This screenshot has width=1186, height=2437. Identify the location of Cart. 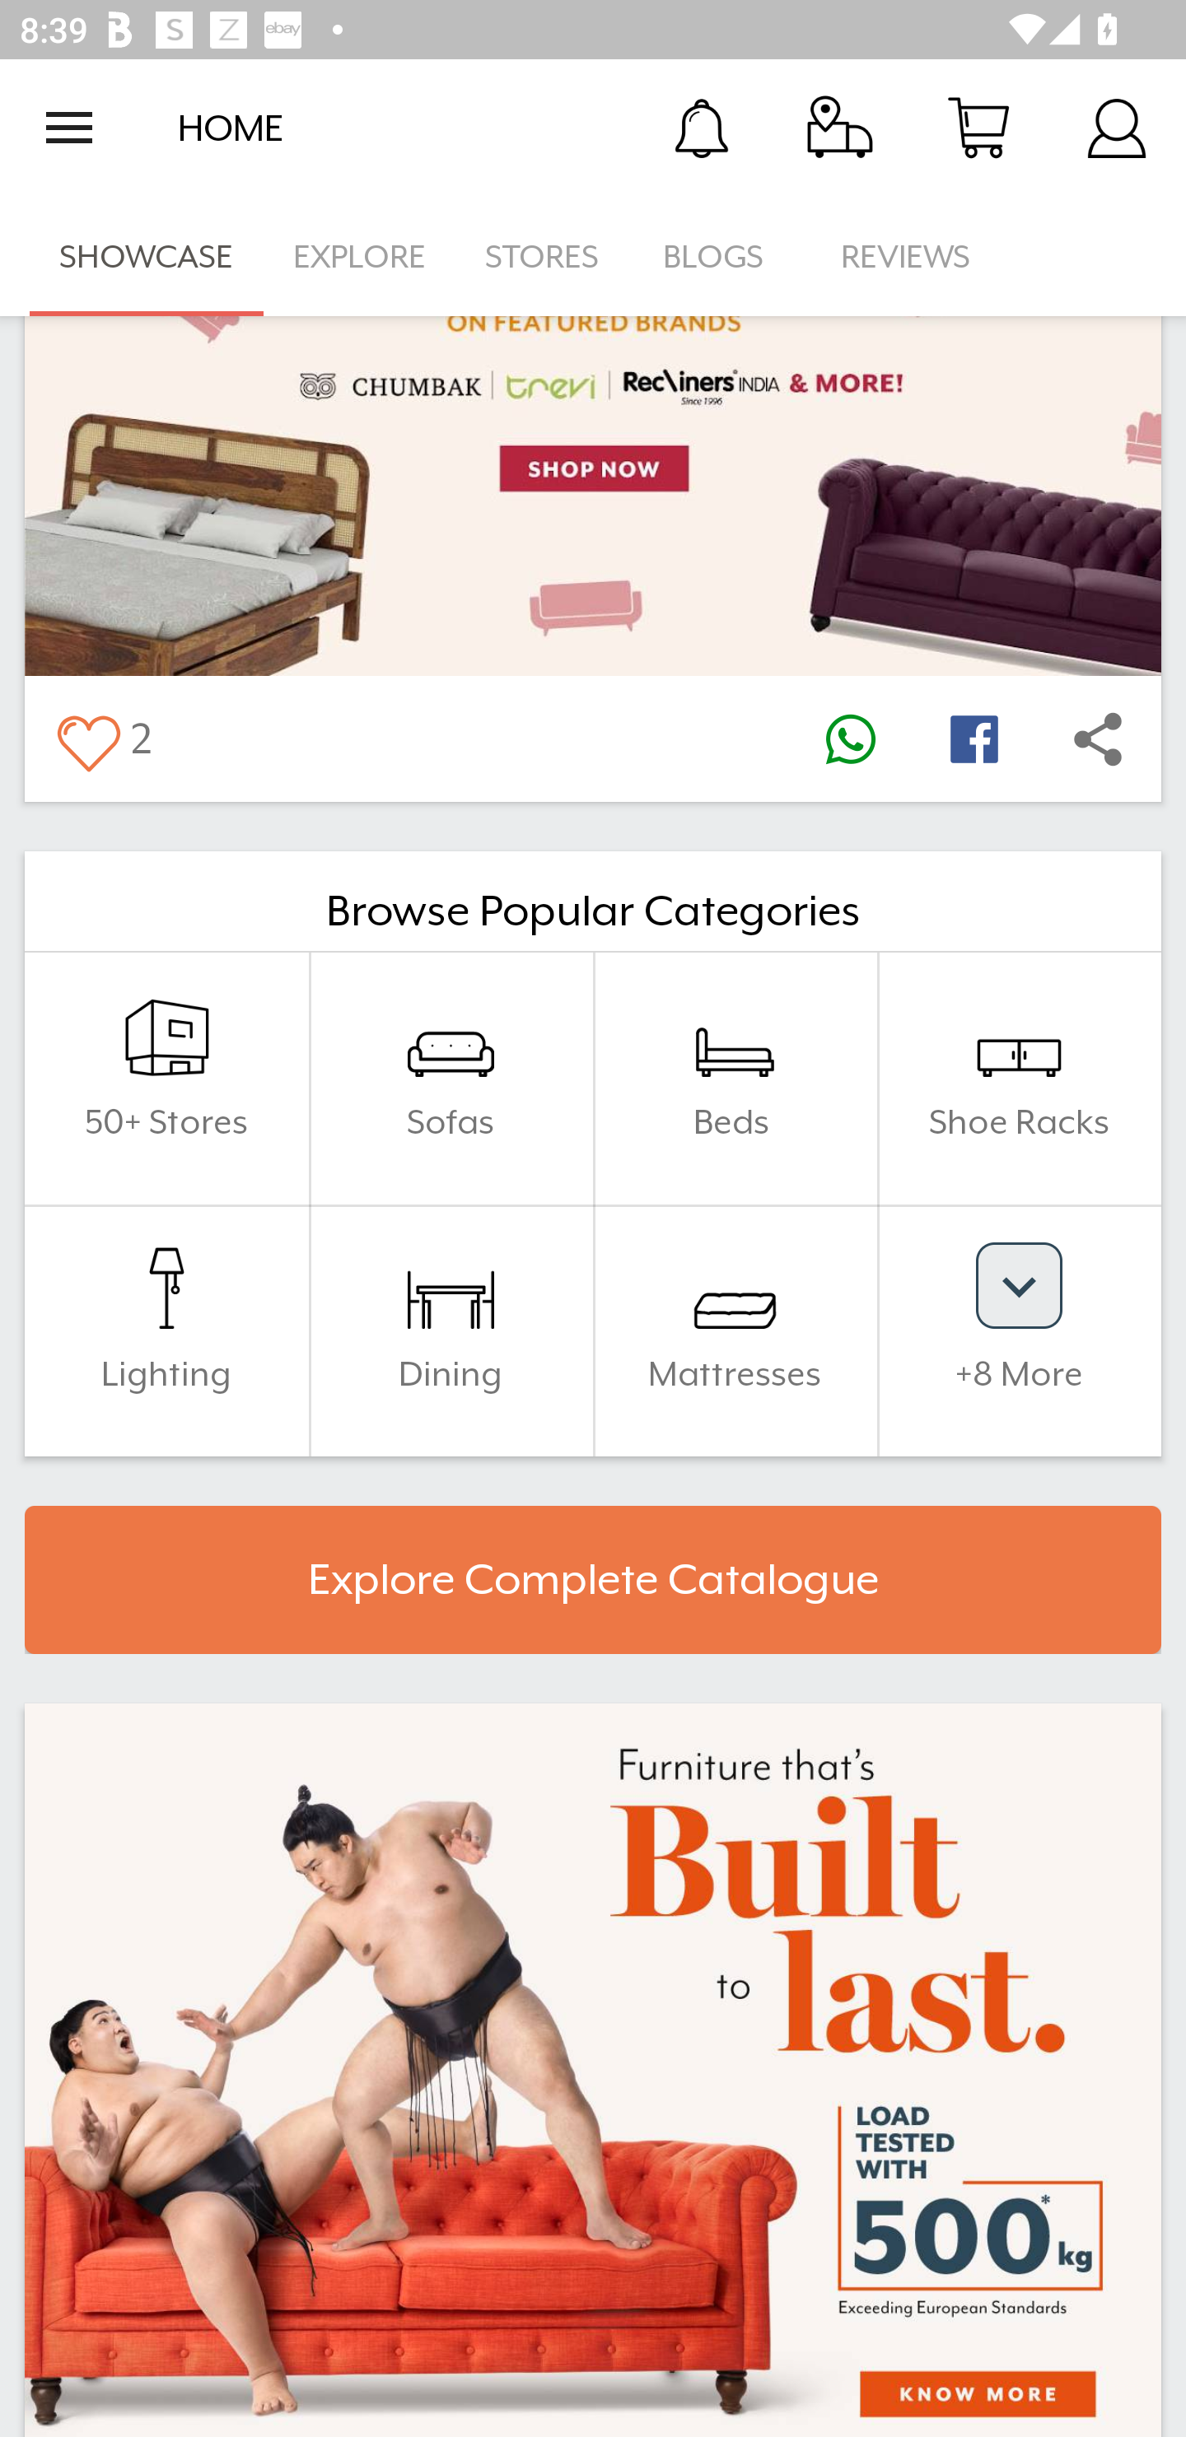
(978, 127).